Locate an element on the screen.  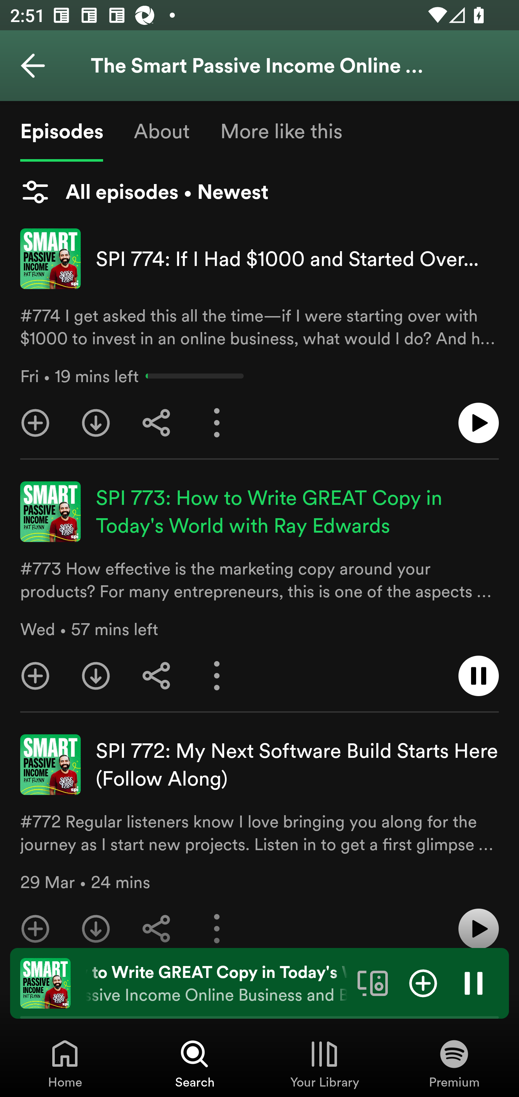
Back is located at coordinates (33, 66).